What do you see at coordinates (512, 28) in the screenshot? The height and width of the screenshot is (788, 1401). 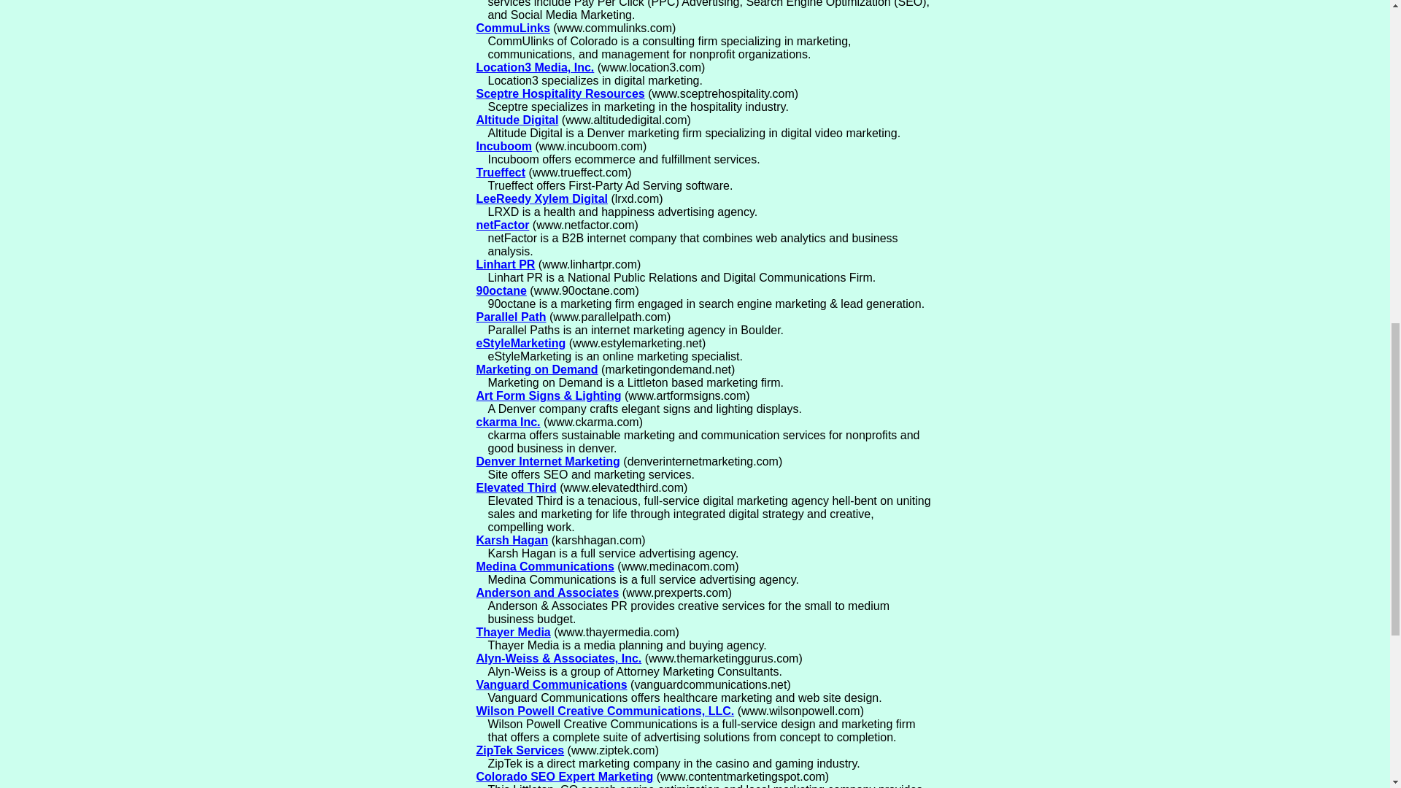 I see `CommuLinks` at bounding box center [512, 28].